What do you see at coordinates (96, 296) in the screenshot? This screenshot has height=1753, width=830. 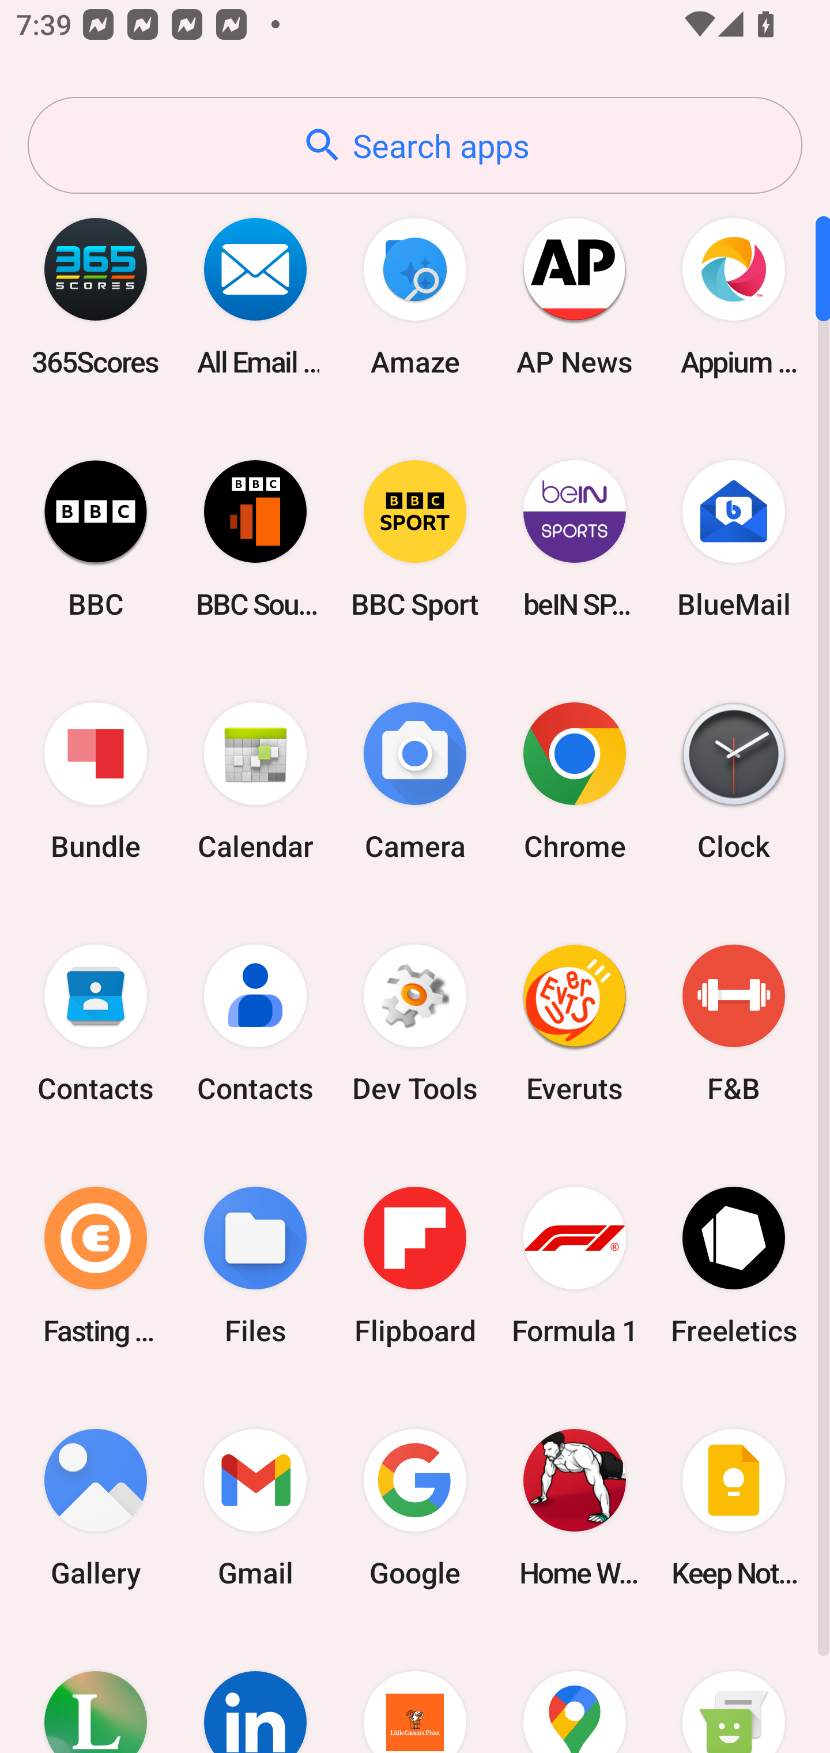 I see `365Scores` at bounding box center [96, 296].